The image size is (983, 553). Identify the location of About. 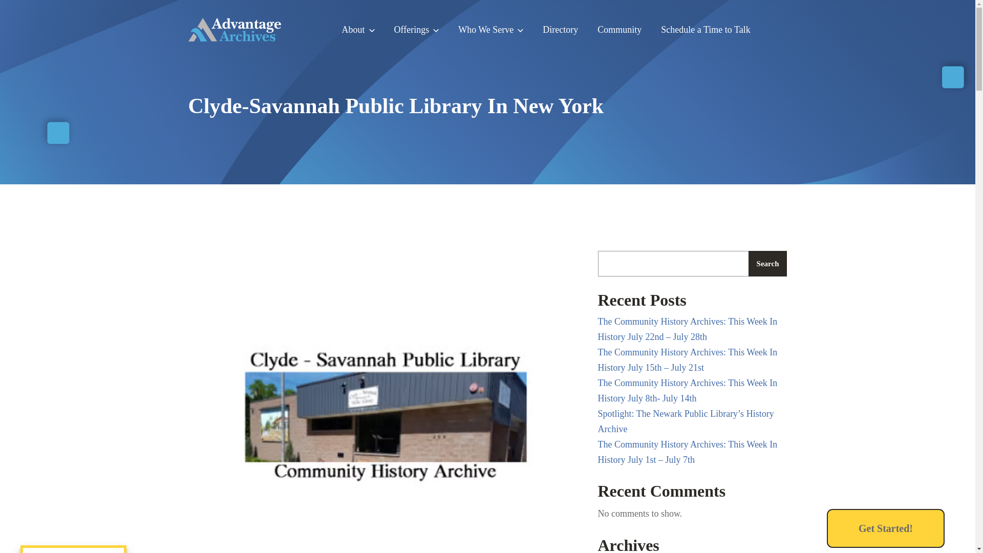
(358, 30).